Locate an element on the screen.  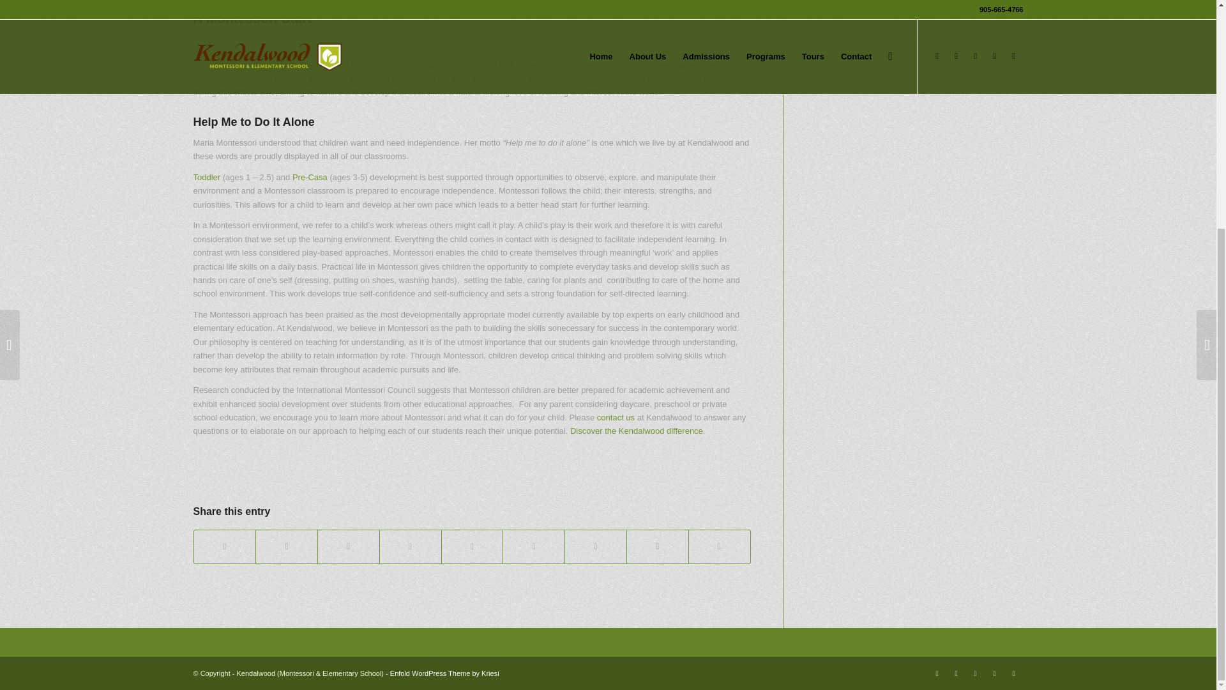
Permanent Link: A Montessori Start is located at coordinates (252, 18).